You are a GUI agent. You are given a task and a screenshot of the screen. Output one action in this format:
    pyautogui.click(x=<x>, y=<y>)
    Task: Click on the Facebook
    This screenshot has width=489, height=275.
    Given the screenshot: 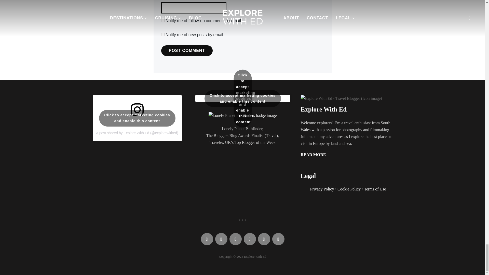 What is the action you would take?
    pyautogui.click(x=207, y=239)
    